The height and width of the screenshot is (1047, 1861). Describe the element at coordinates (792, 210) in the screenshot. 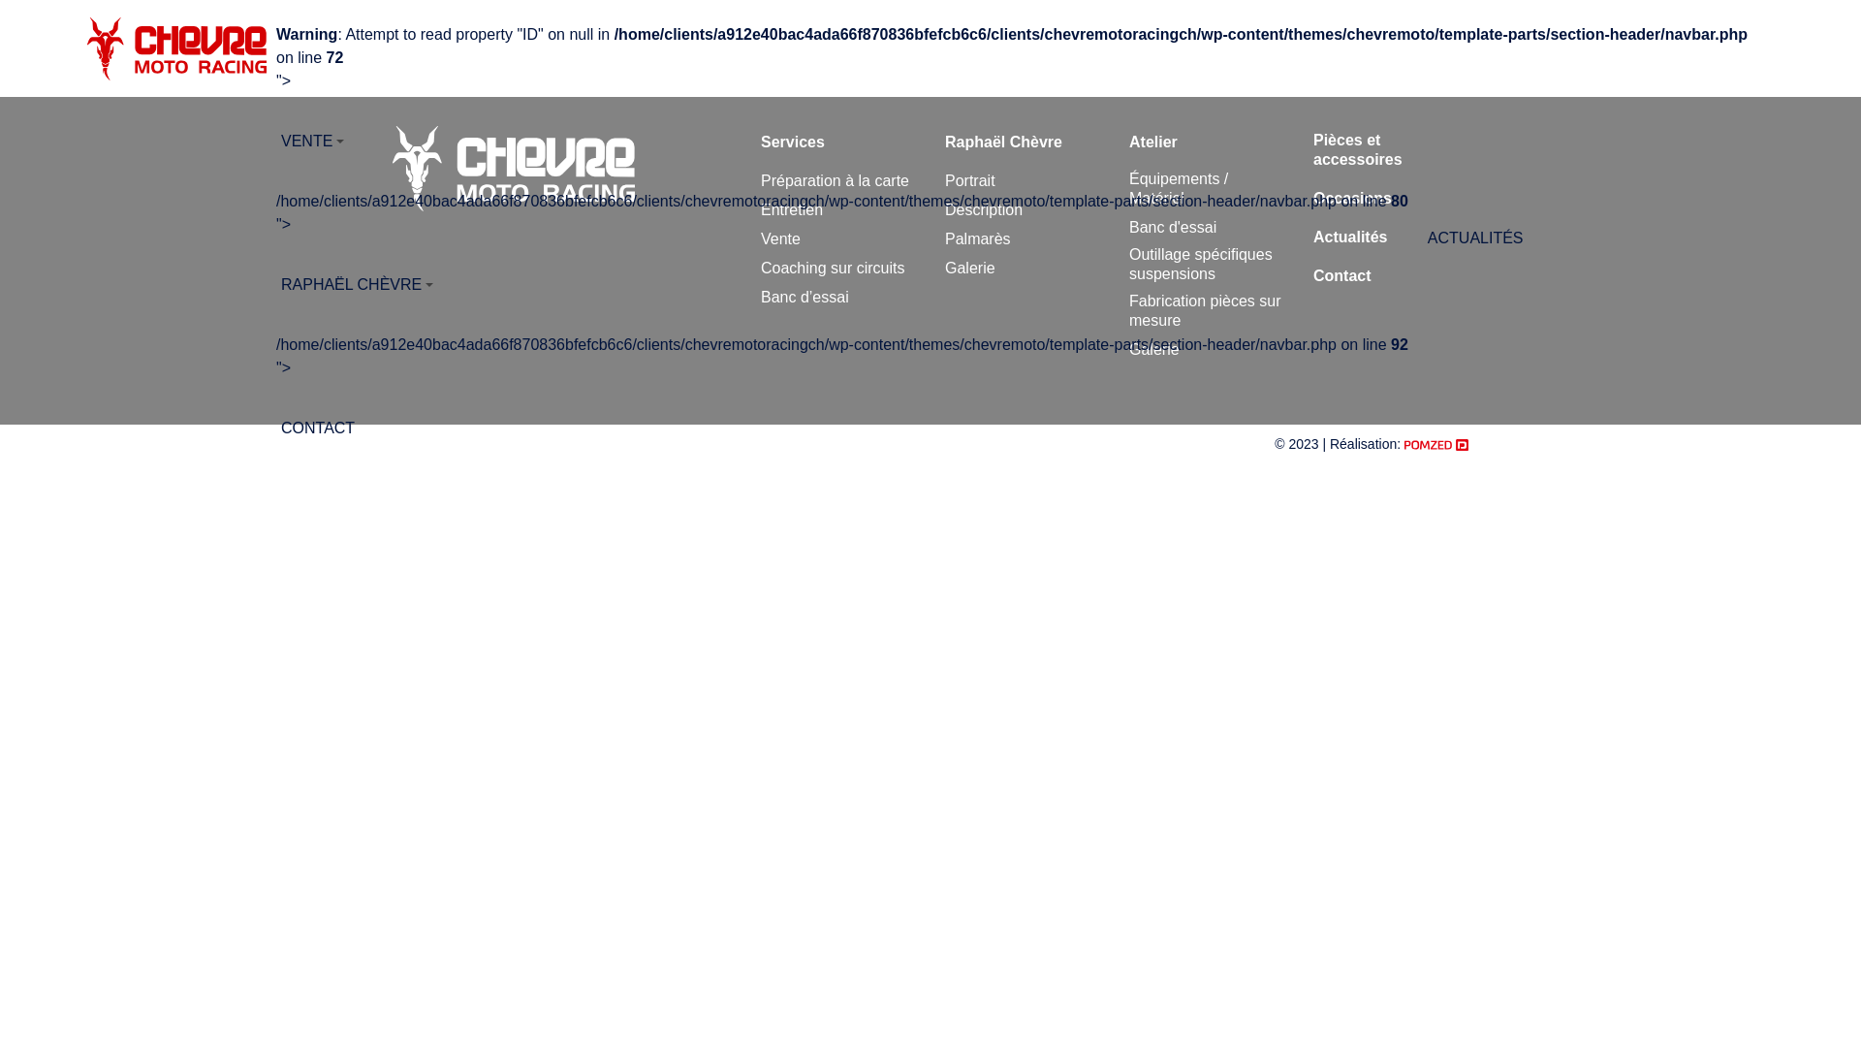

I see `Entretien` at that location.